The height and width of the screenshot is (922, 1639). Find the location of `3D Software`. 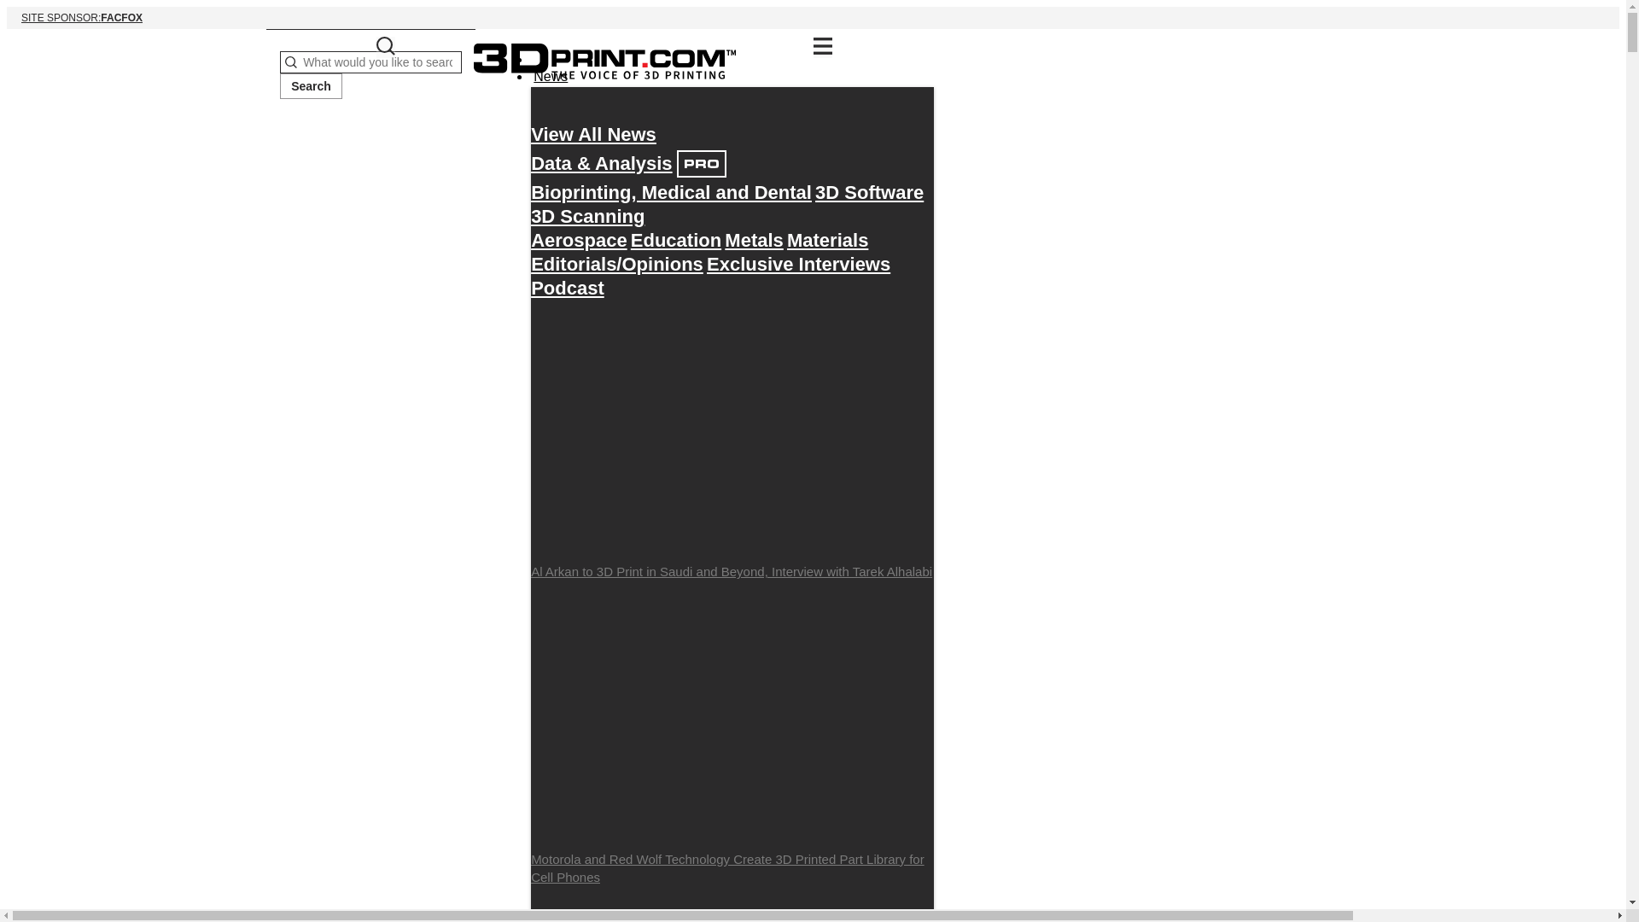

3D Software is located at coordinates (869, 192).